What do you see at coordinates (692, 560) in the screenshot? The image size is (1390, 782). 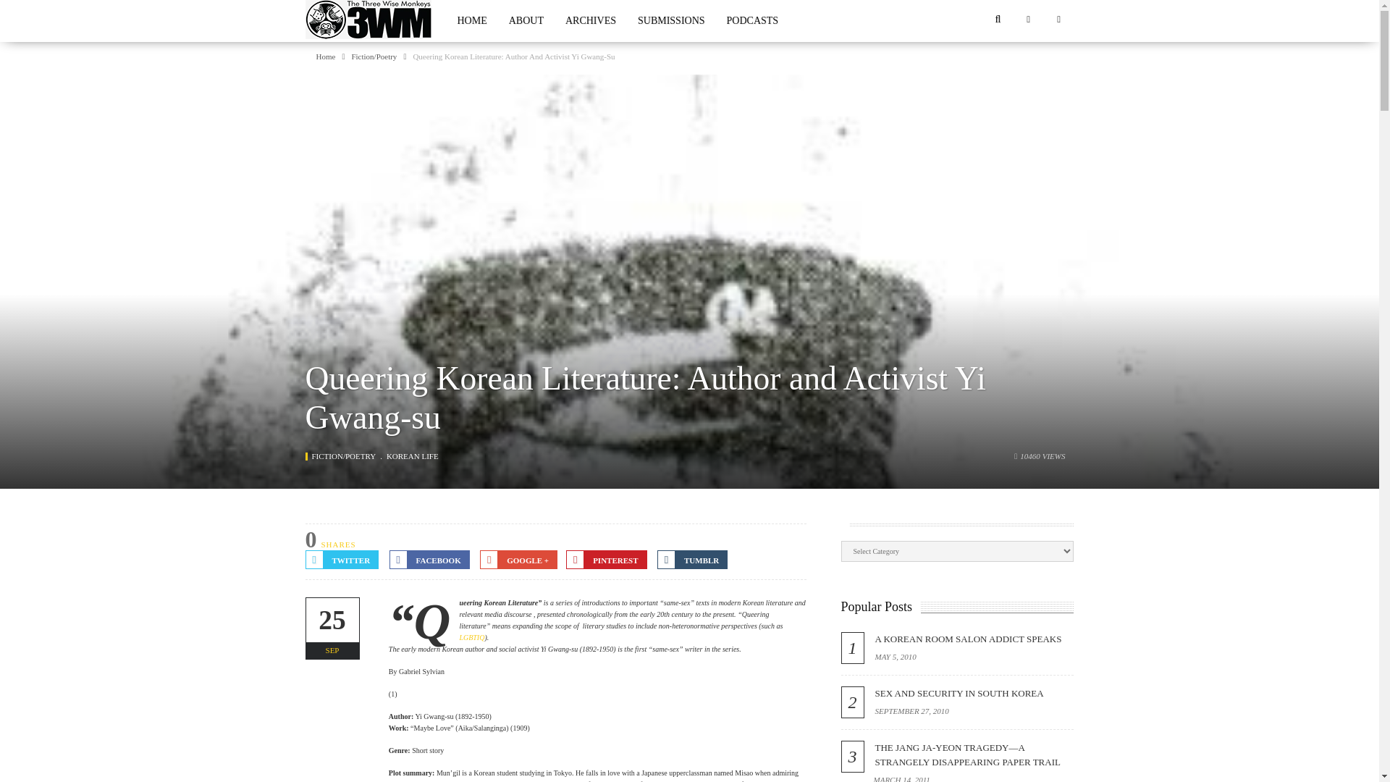 I see `TUMBLR` at bounding box center [692, 560].